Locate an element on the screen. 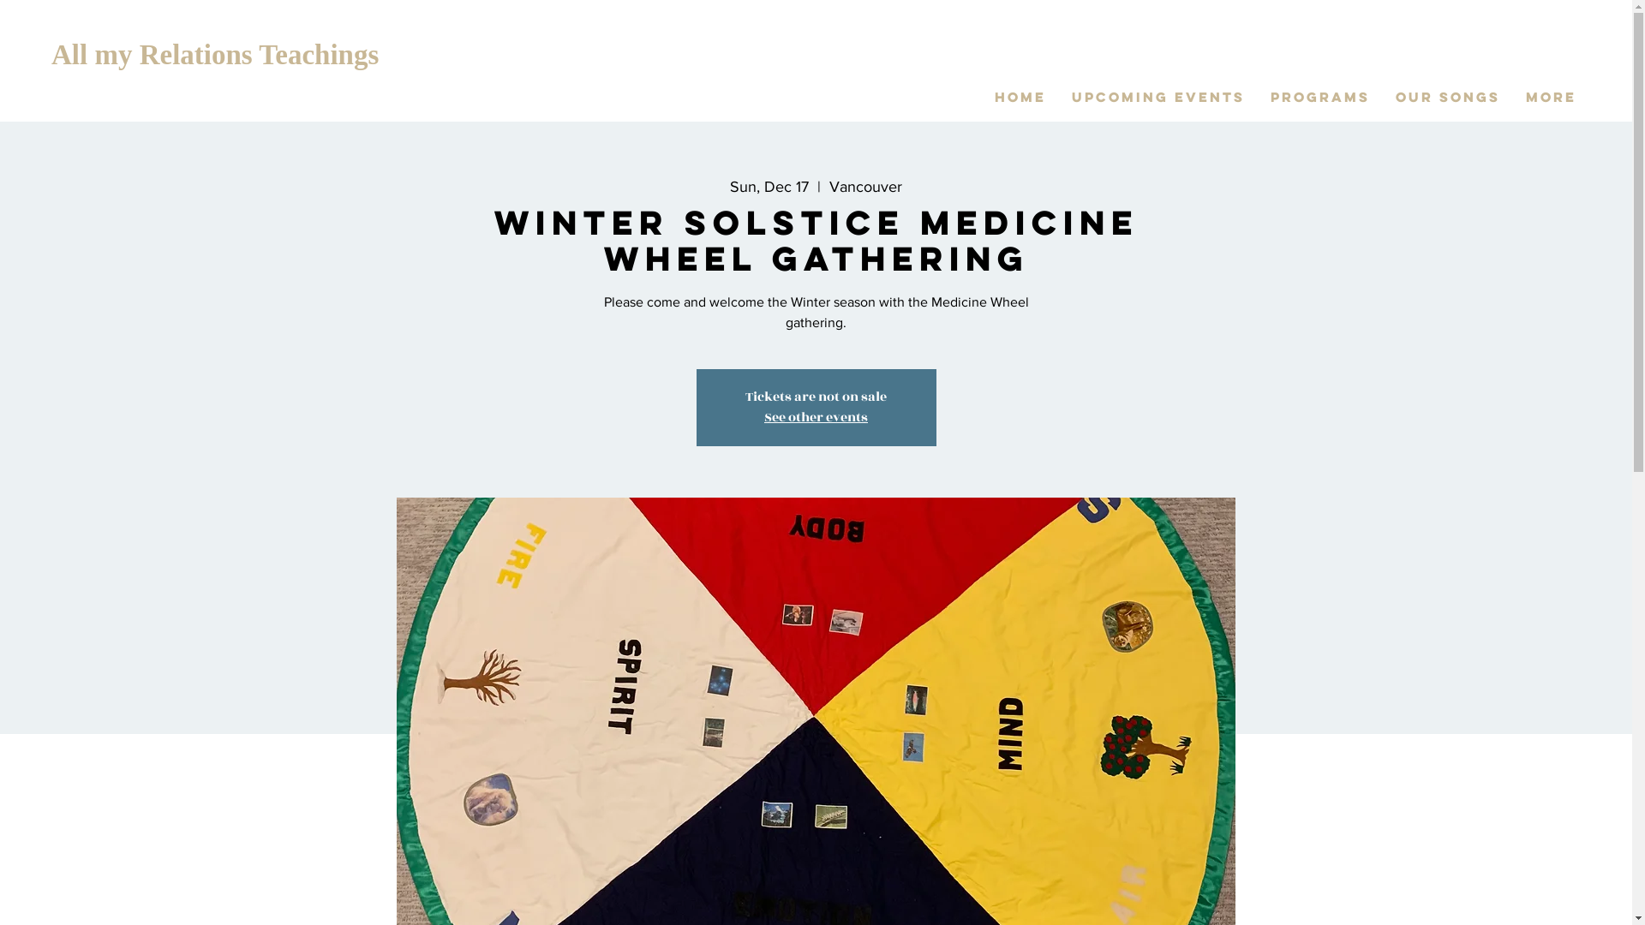 The width and height of the screenshot is (1645, 925). Our Songs is located at coordinates (1448, 98).